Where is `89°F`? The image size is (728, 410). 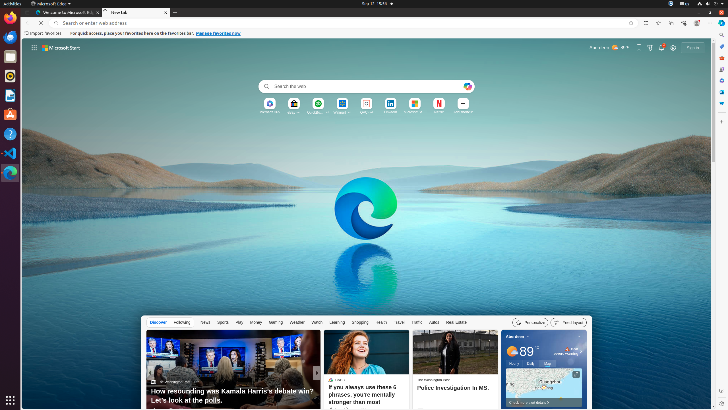
89°F is located at coordinates (529, 351).